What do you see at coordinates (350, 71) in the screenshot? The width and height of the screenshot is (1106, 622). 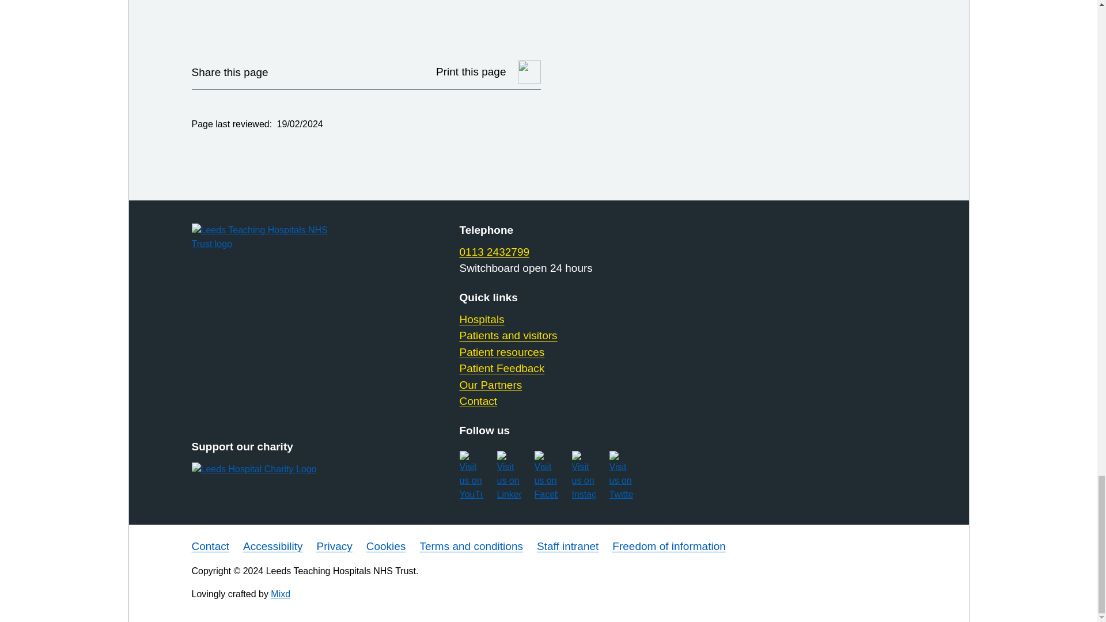 I see `Share via Email` at bounding box center [350, 71].